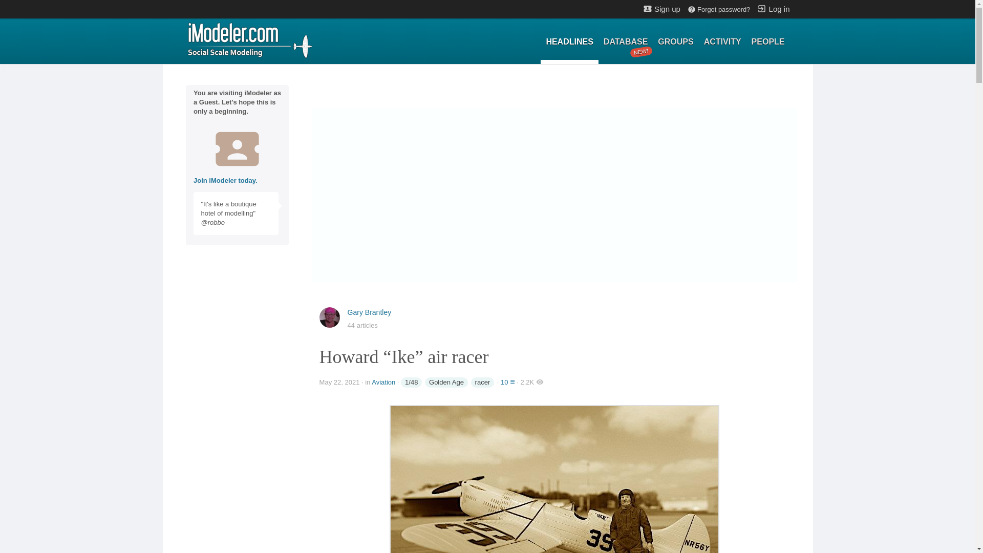 The image size is (983, 553). What do you see at coordinates (482, 382) in the screenshot?
I see `racer` at bounding box center [482, 382].